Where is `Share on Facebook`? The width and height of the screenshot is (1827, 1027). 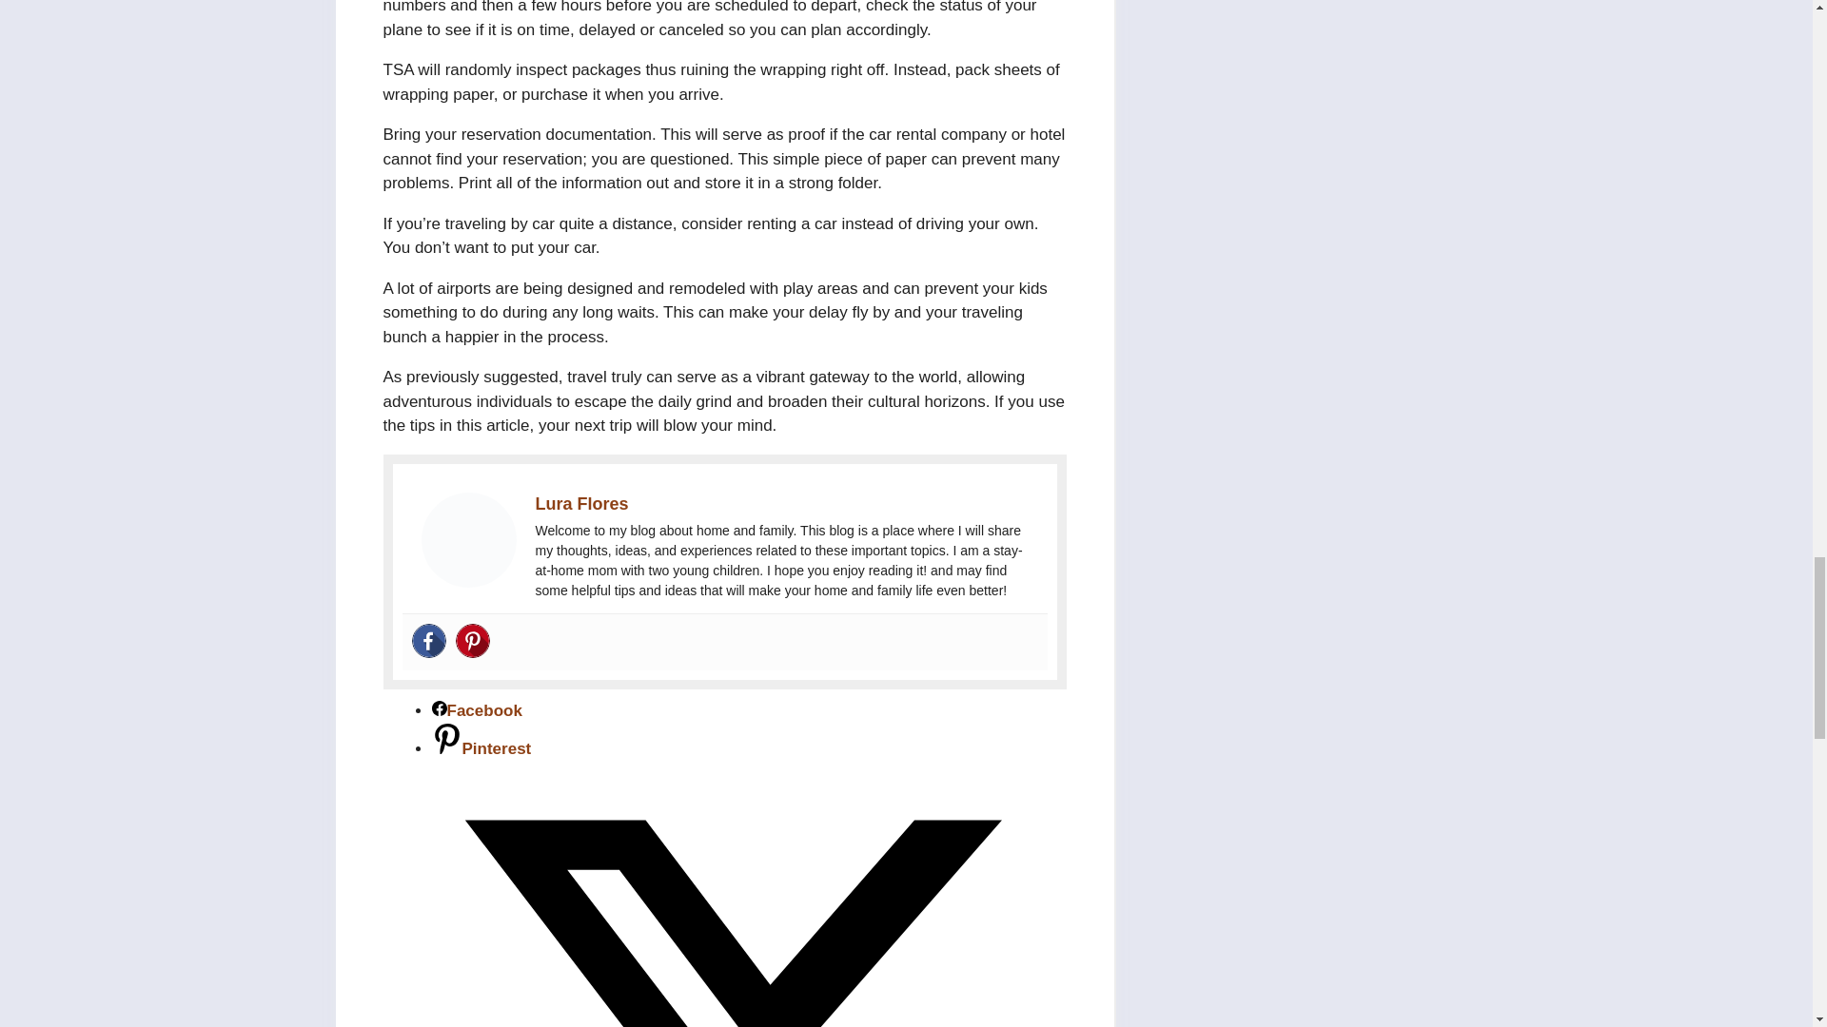 Share on Facebook is located at coordinates (477, 710).